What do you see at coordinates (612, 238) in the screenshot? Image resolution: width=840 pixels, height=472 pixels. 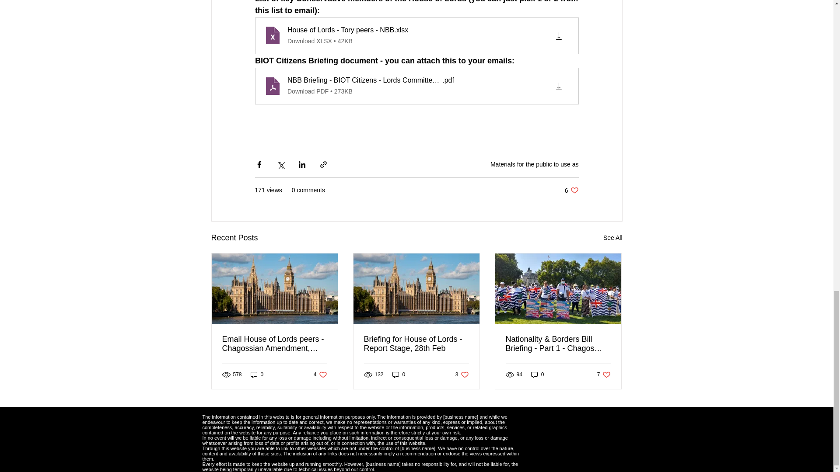 I see `0` at bounding box center [612, 238].